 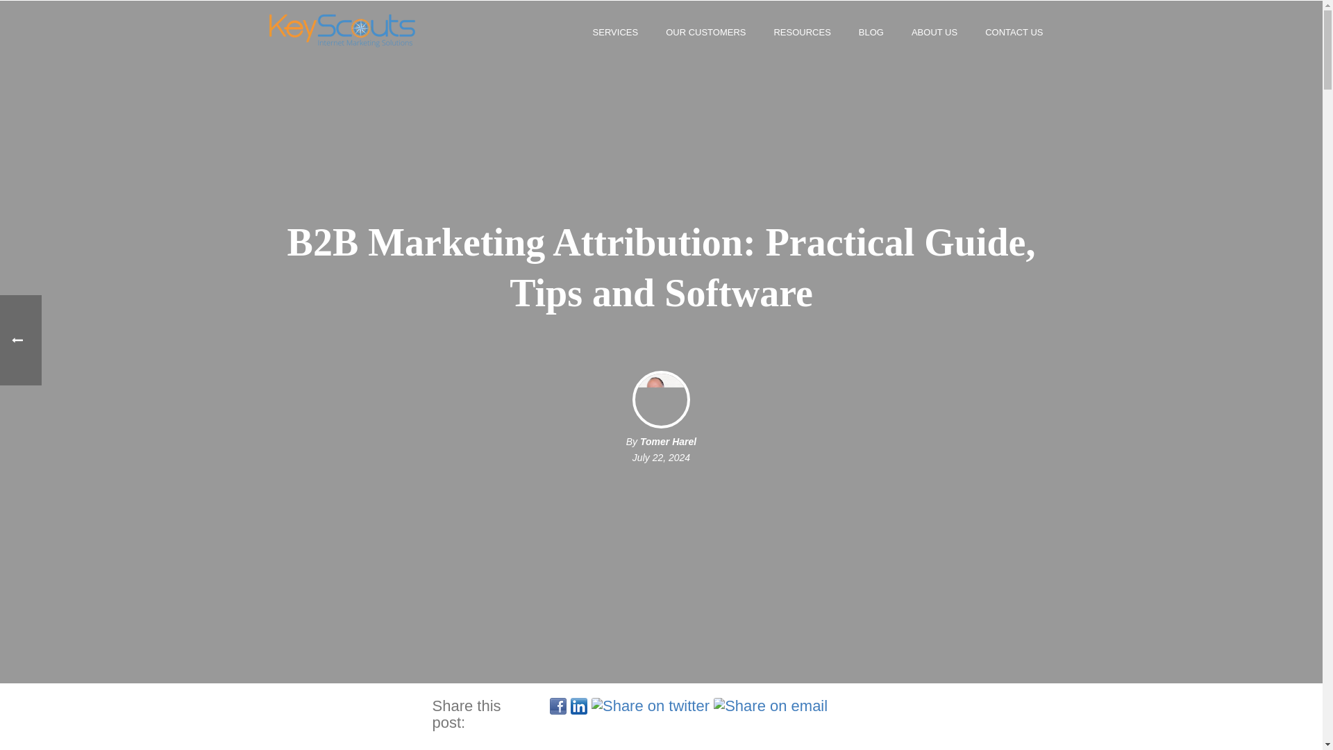 What do you see at coordinates (342, 31) in the screenshot?
I see `KeyScouts Logo` at bounding box center [342, 31].